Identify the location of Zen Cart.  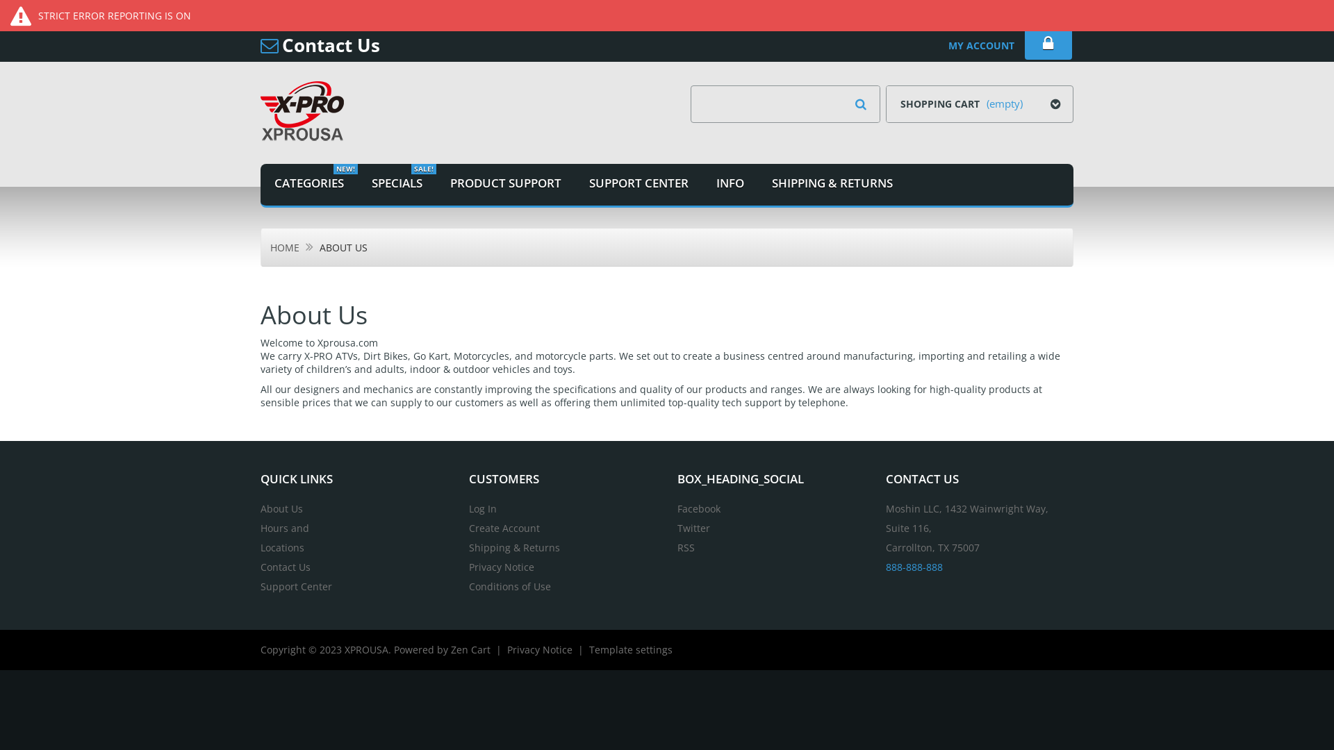
(471, 650).